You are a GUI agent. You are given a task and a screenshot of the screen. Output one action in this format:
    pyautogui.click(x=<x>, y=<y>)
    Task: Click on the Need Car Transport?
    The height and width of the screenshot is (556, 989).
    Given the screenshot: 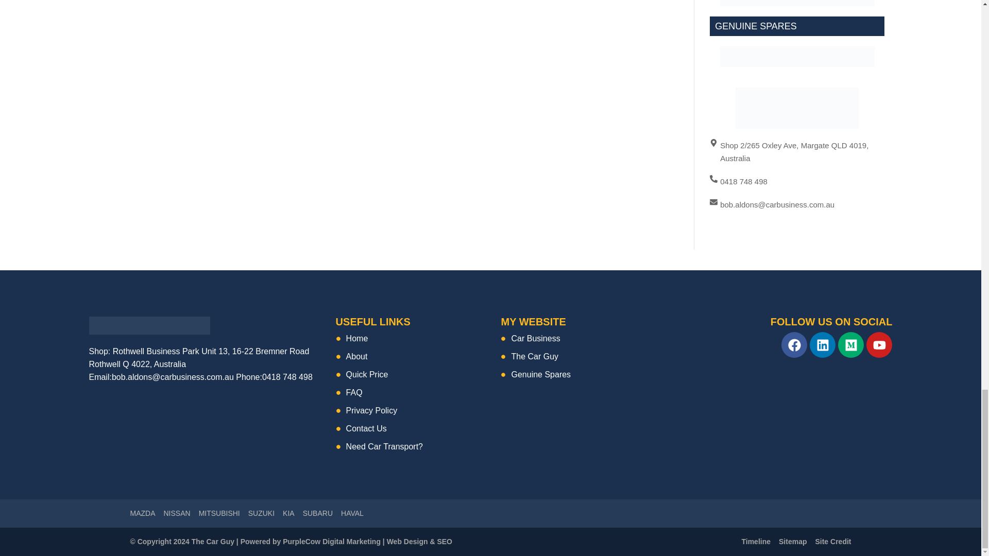 What is the action you would take?
    pyautogui.click(x=408, y=447)
    